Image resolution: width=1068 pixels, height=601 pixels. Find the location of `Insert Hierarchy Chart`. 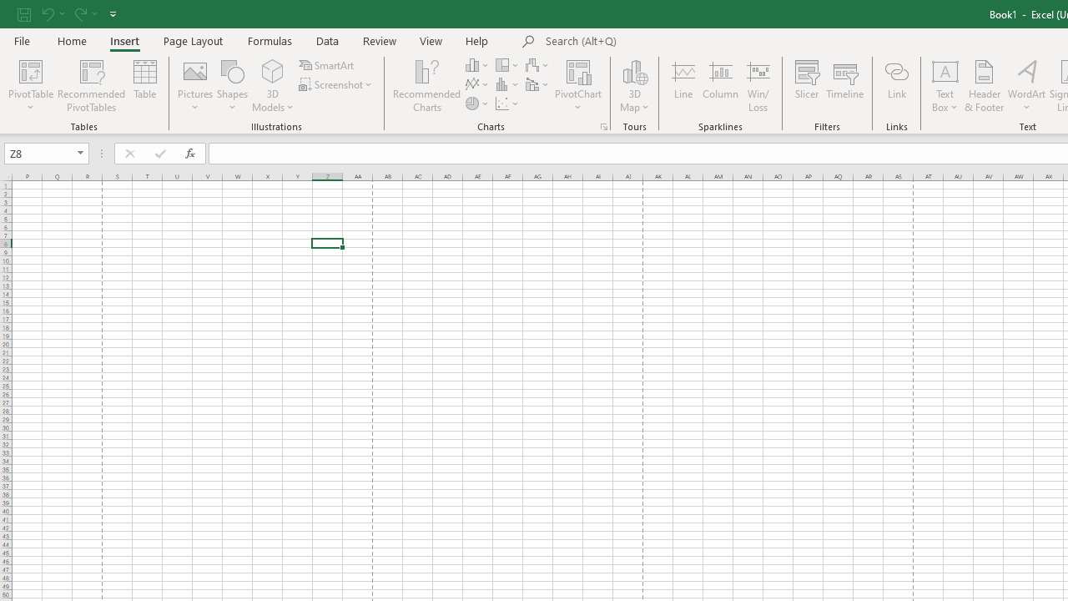

Insert Hierarchy Chart is located at coordinates (508, 65).